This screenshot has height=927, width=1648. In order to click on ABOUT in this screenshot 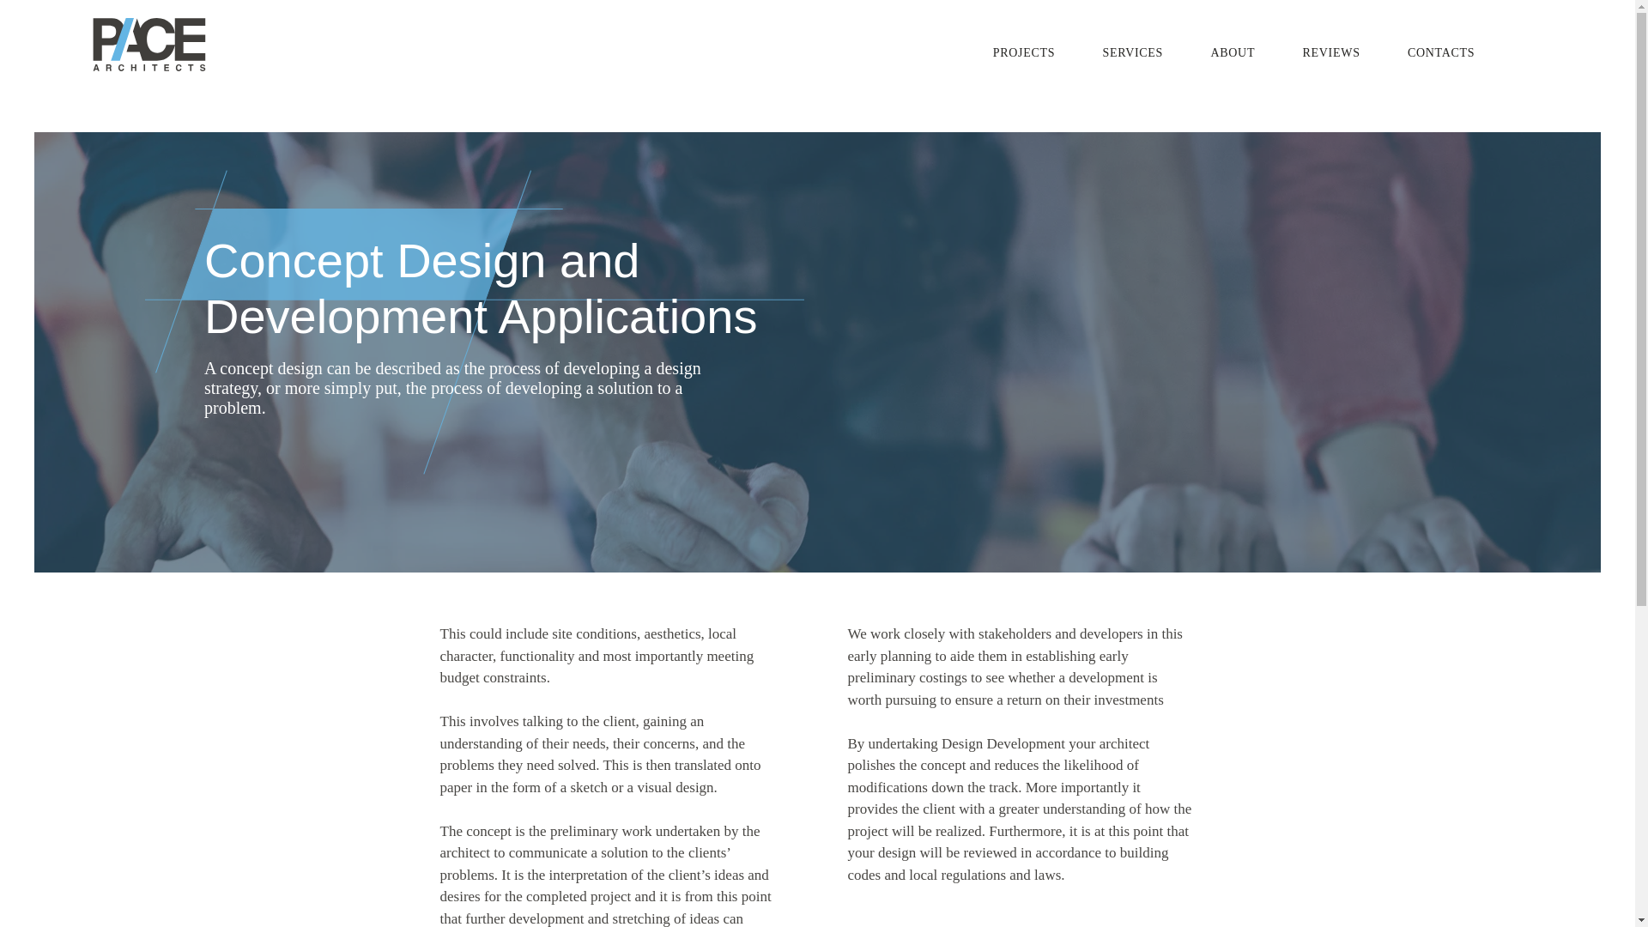, I will do `click(1233, 53)`.